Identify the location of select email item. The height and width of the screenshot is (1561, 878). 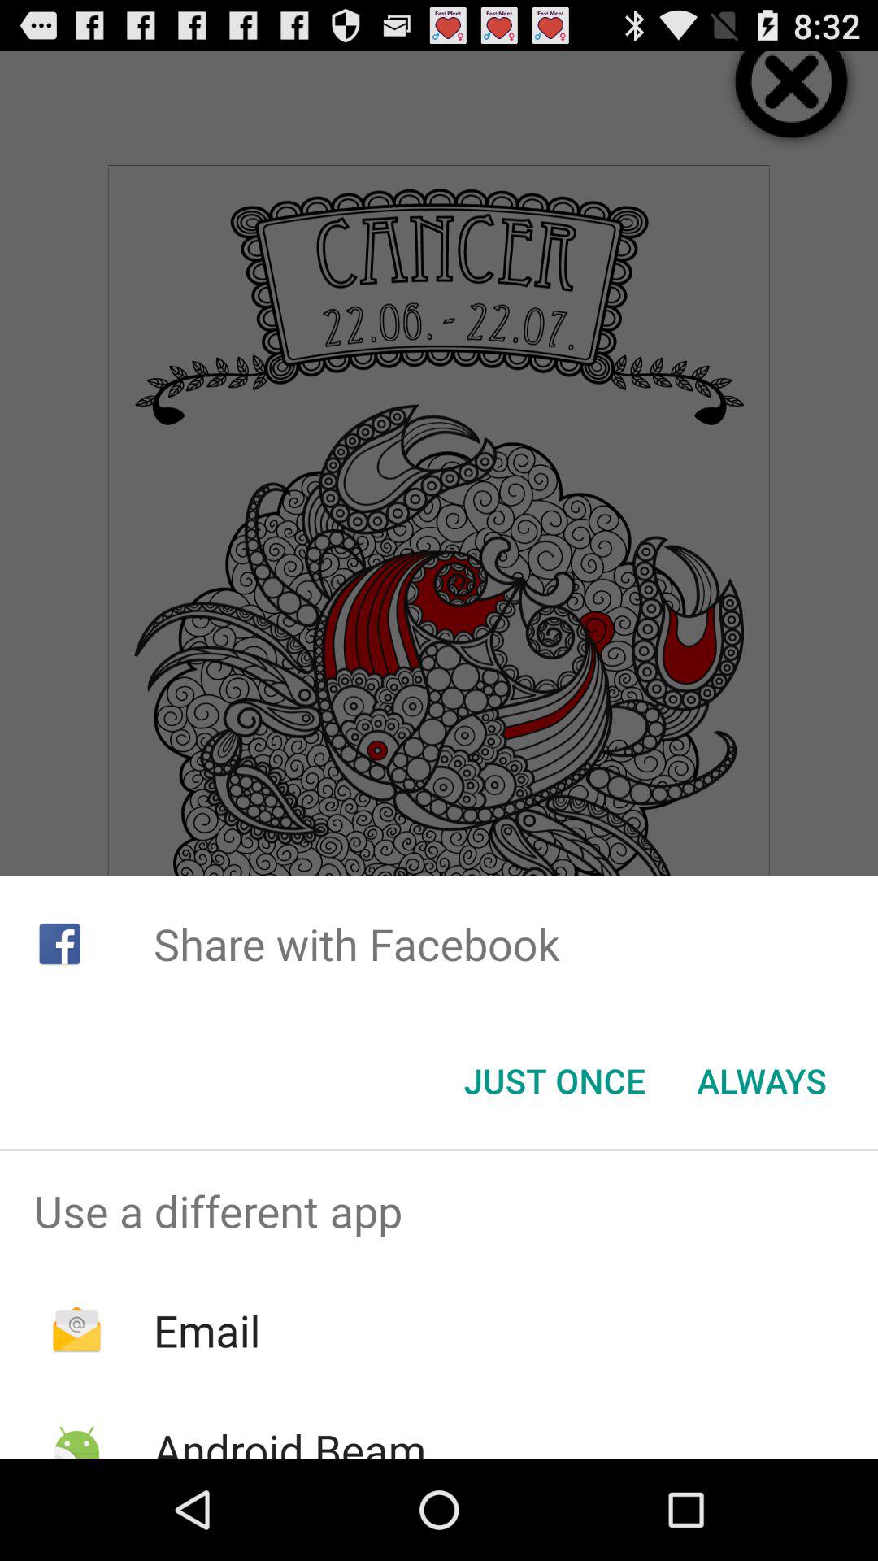
(206, 1330).